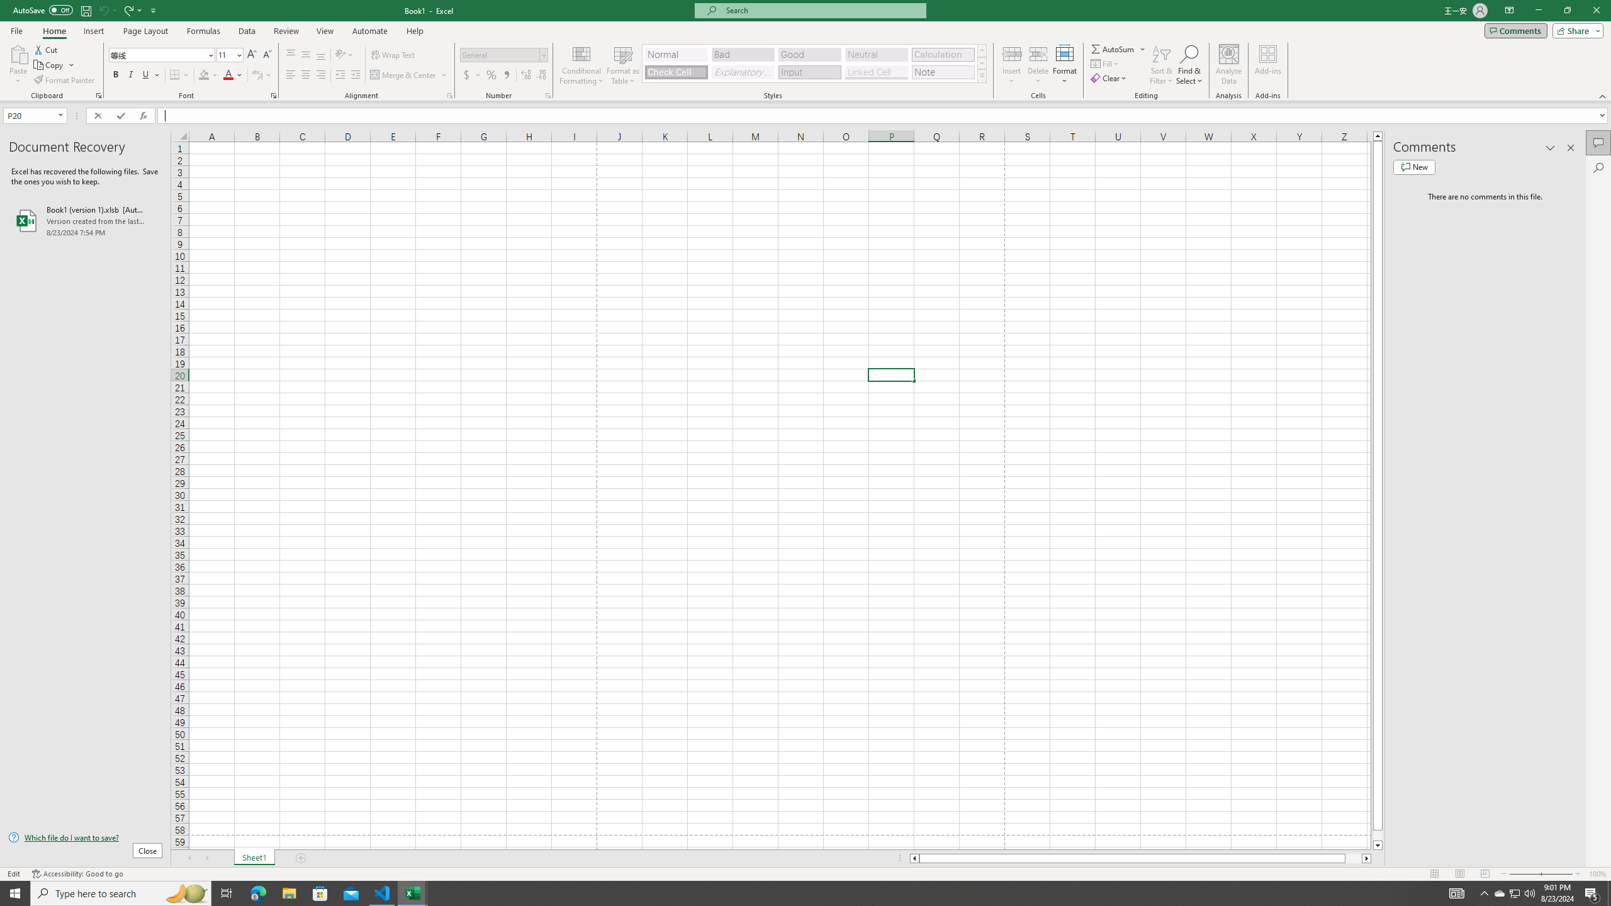  What do you see at coordinates (1038, 65) in the screenshot?
I see `Delete` at bounding box center [1038, 65].